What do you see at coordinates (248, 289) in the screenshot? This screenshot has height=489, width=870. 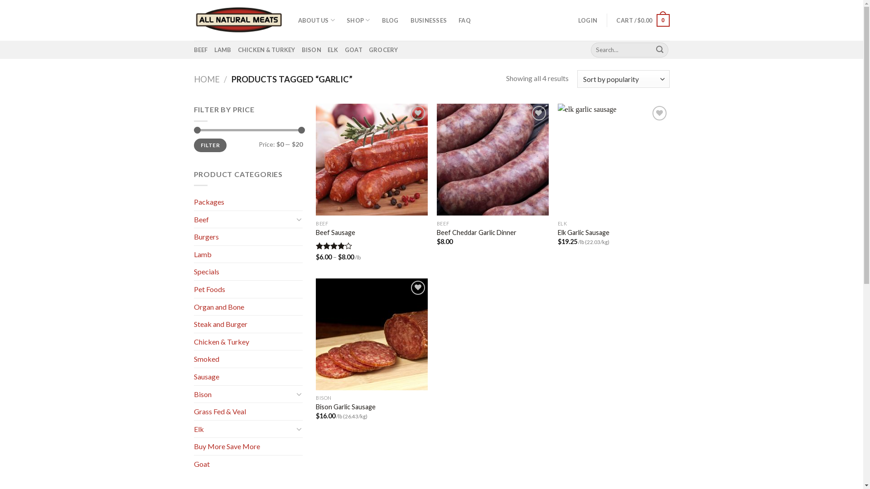 I see `Pet Foods` at bounding box center [248, 289].